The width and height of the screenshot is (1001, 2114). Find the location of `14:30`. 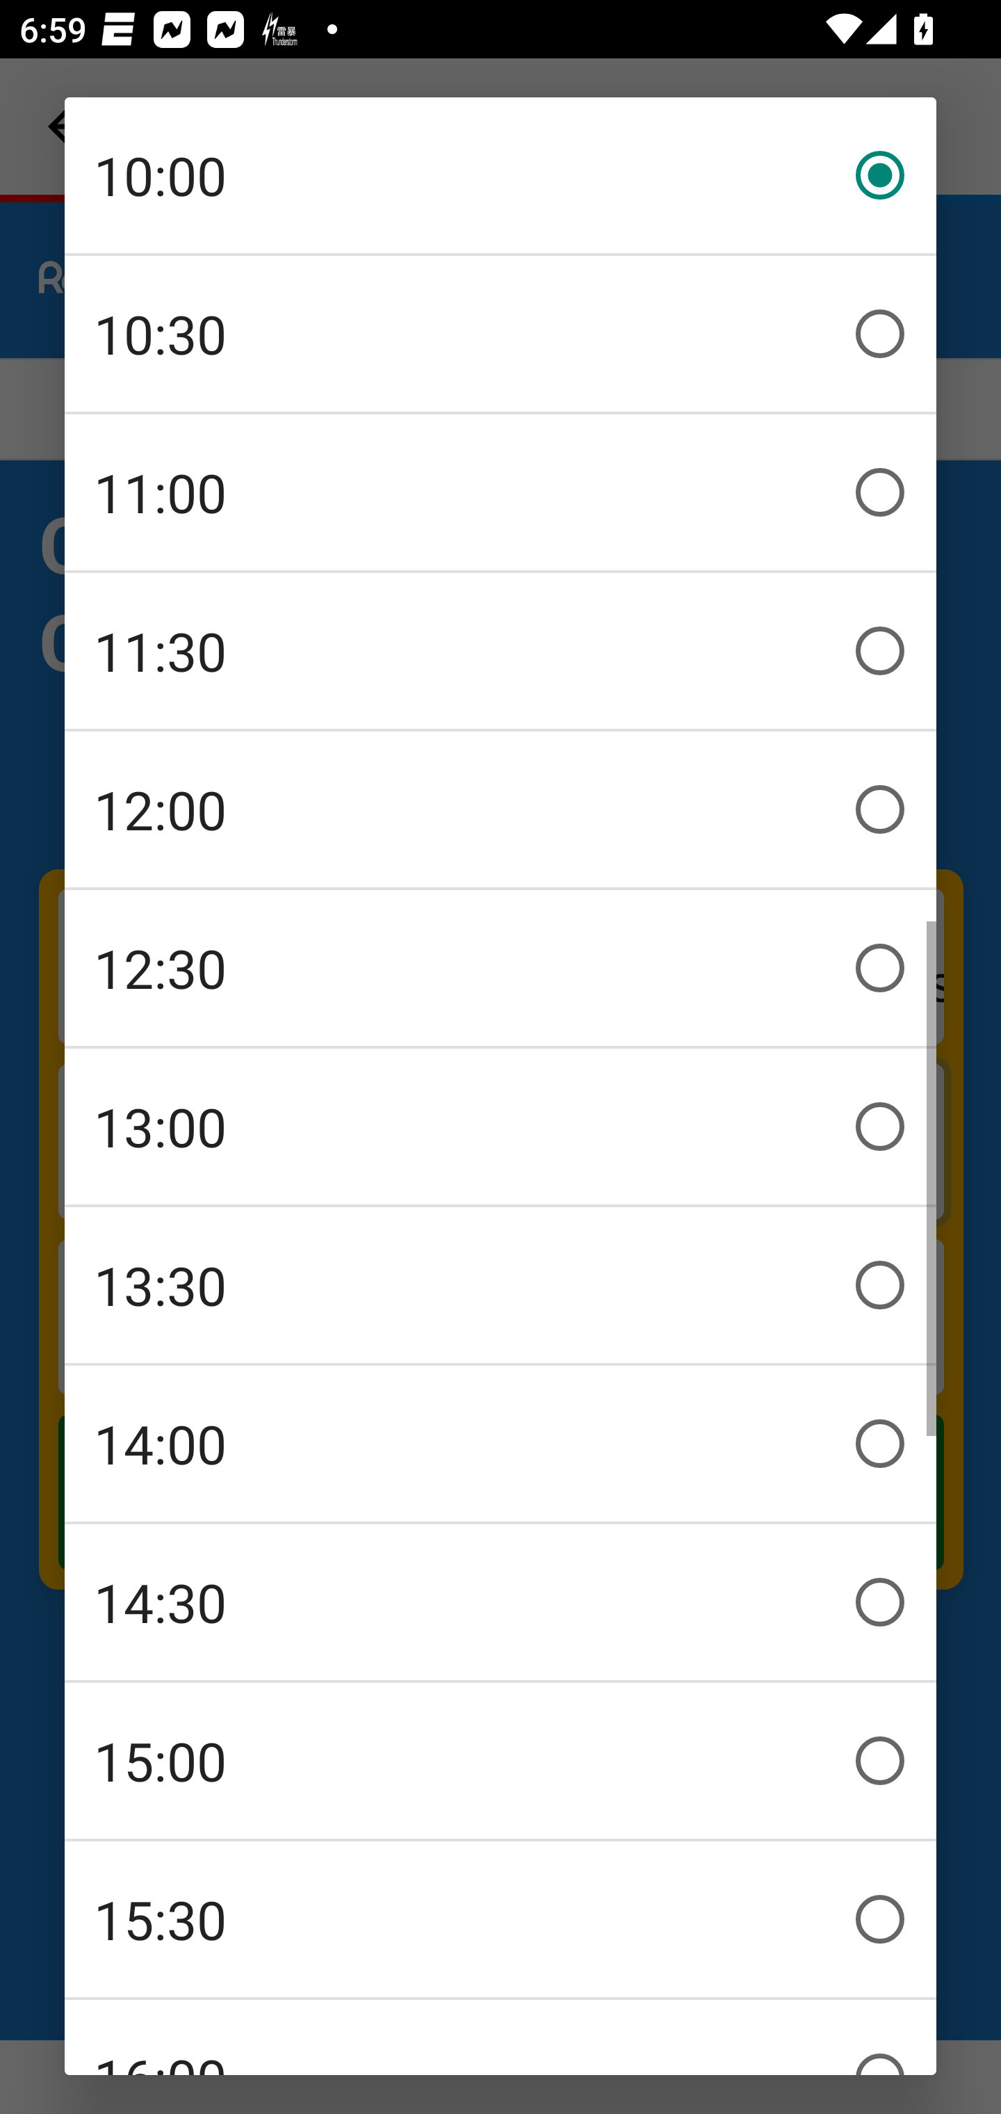

14:30 is located at coordinates (500, 1602).